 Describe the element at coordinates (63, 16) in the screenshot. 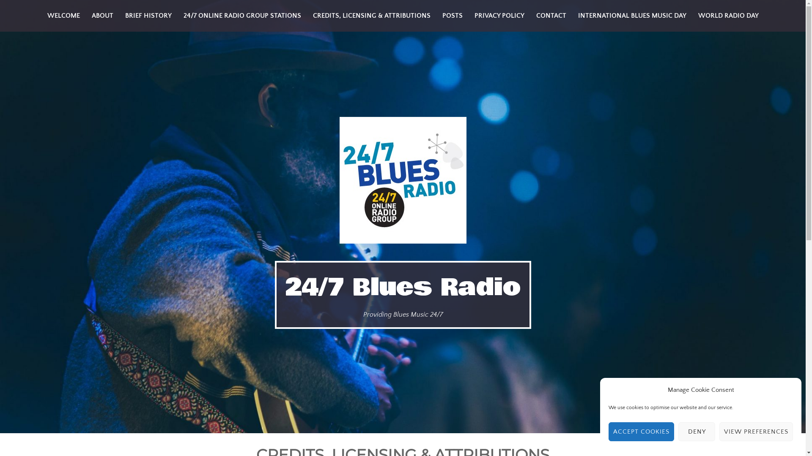

I see `WELCOME` at that location.